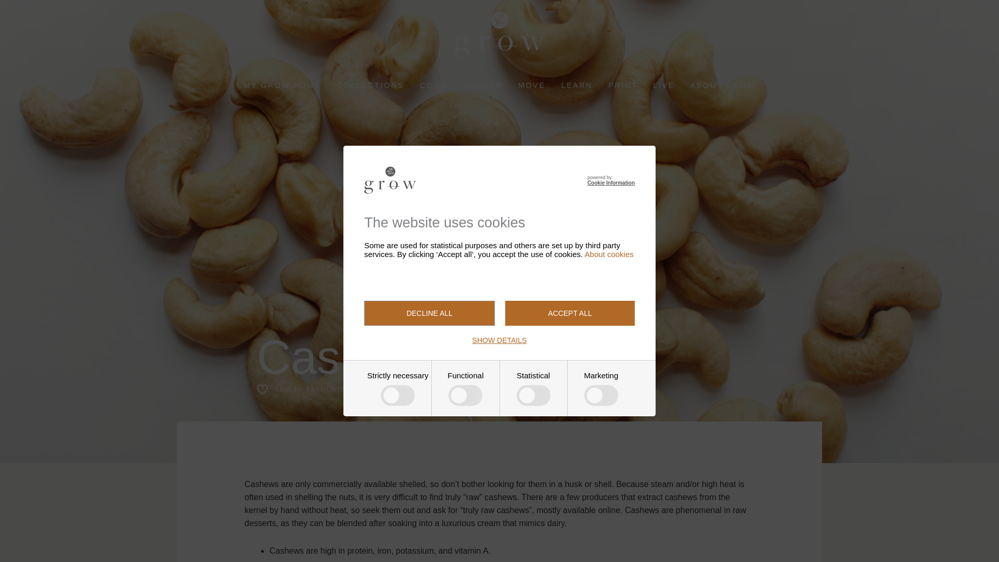 Image resolution: width=999 pixels, height=562 pixels. Describe the element at coordinates (609, 254) in the screenshot. I see `About cookies` at that location.